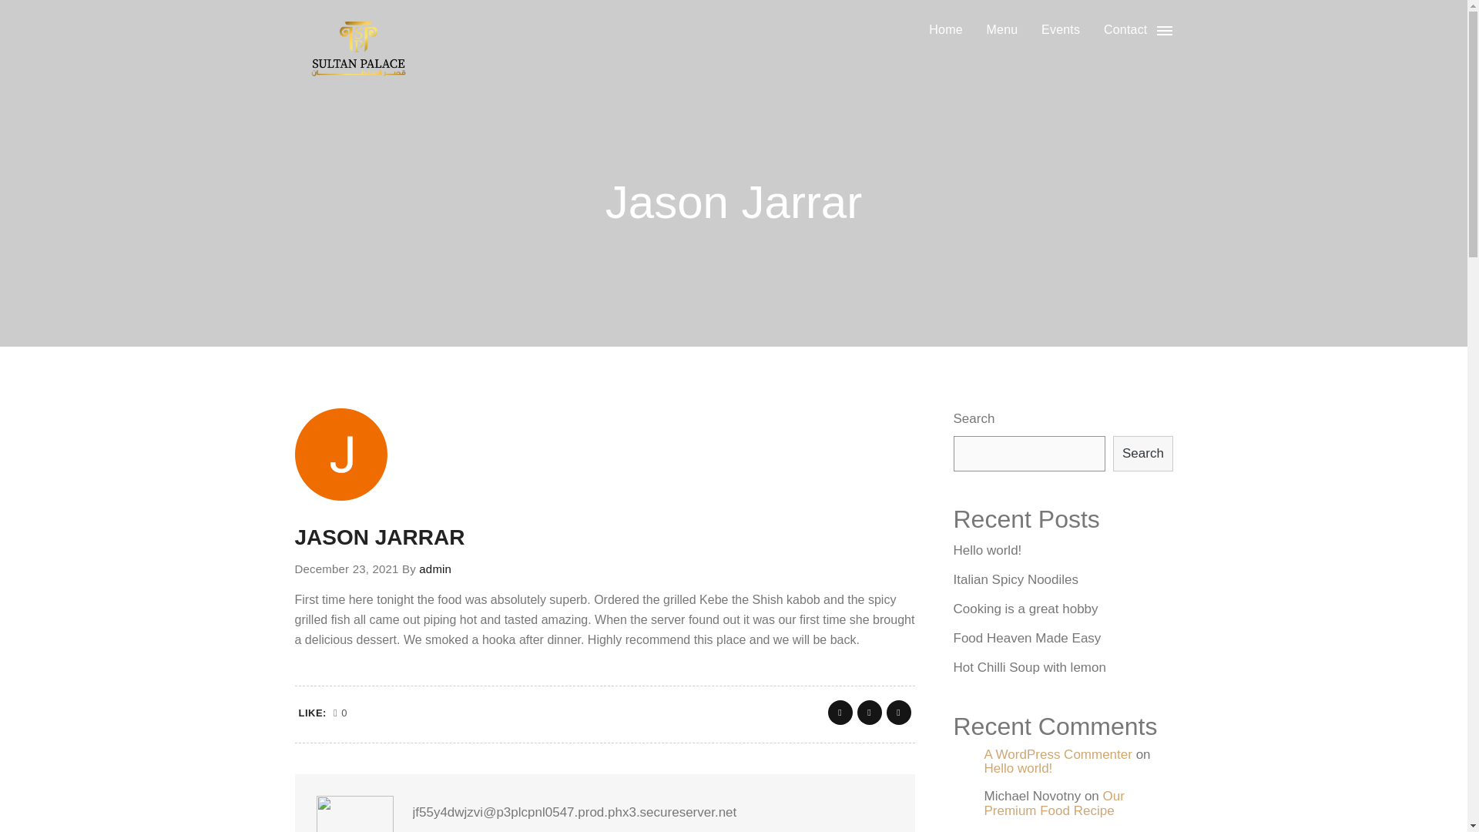  I want to click on Hello world!, so click(988, 550).